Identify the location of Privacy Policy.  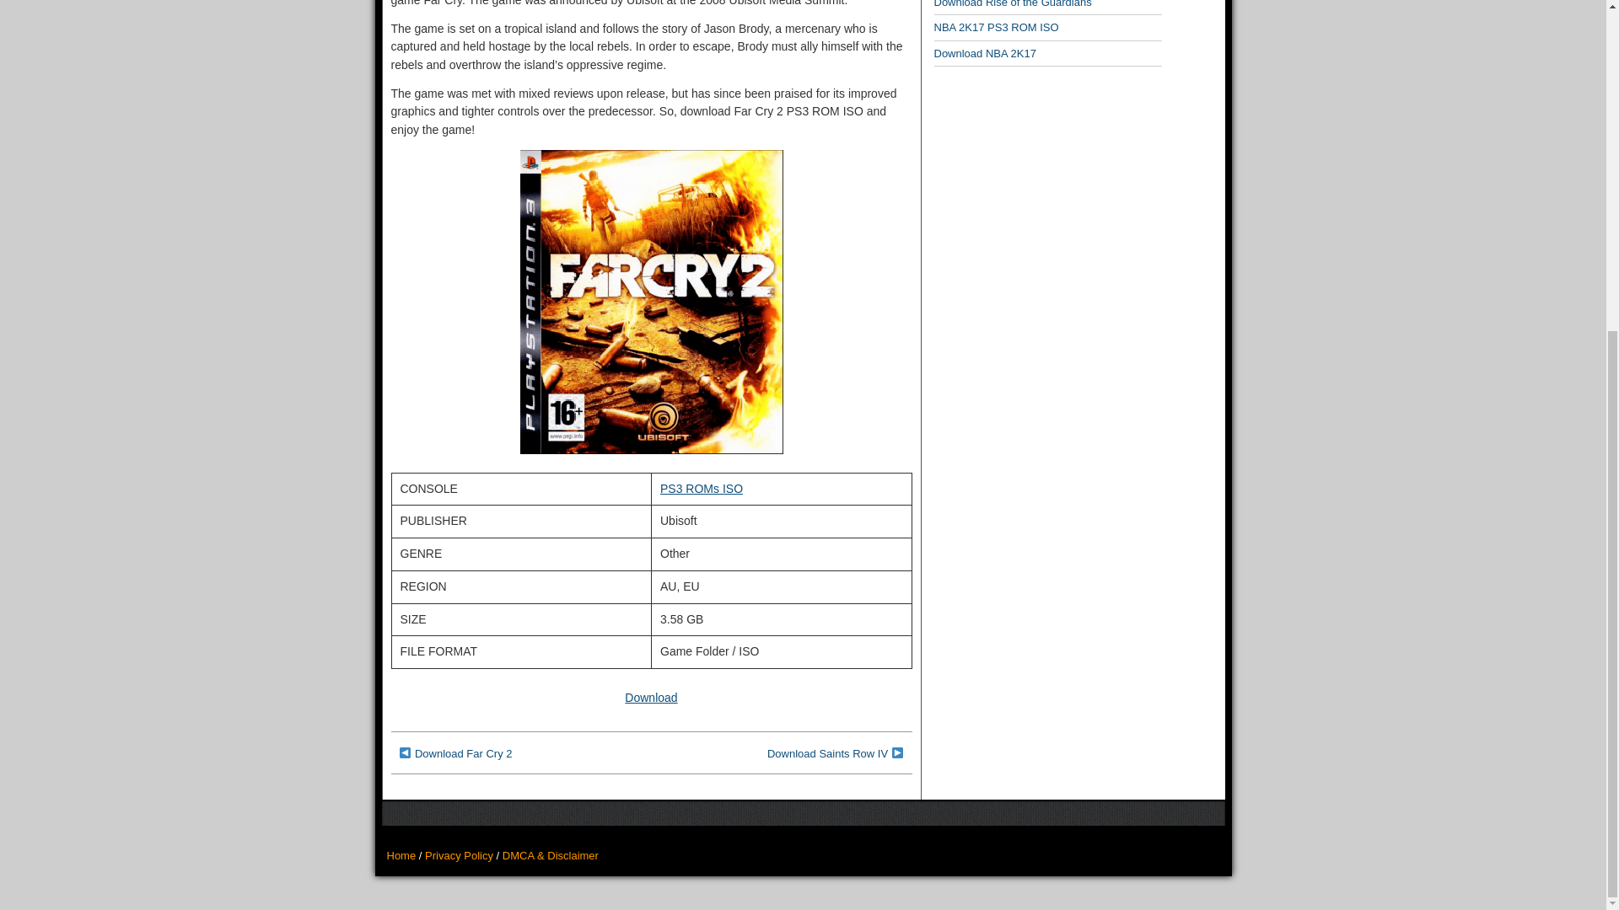
(459, 854).